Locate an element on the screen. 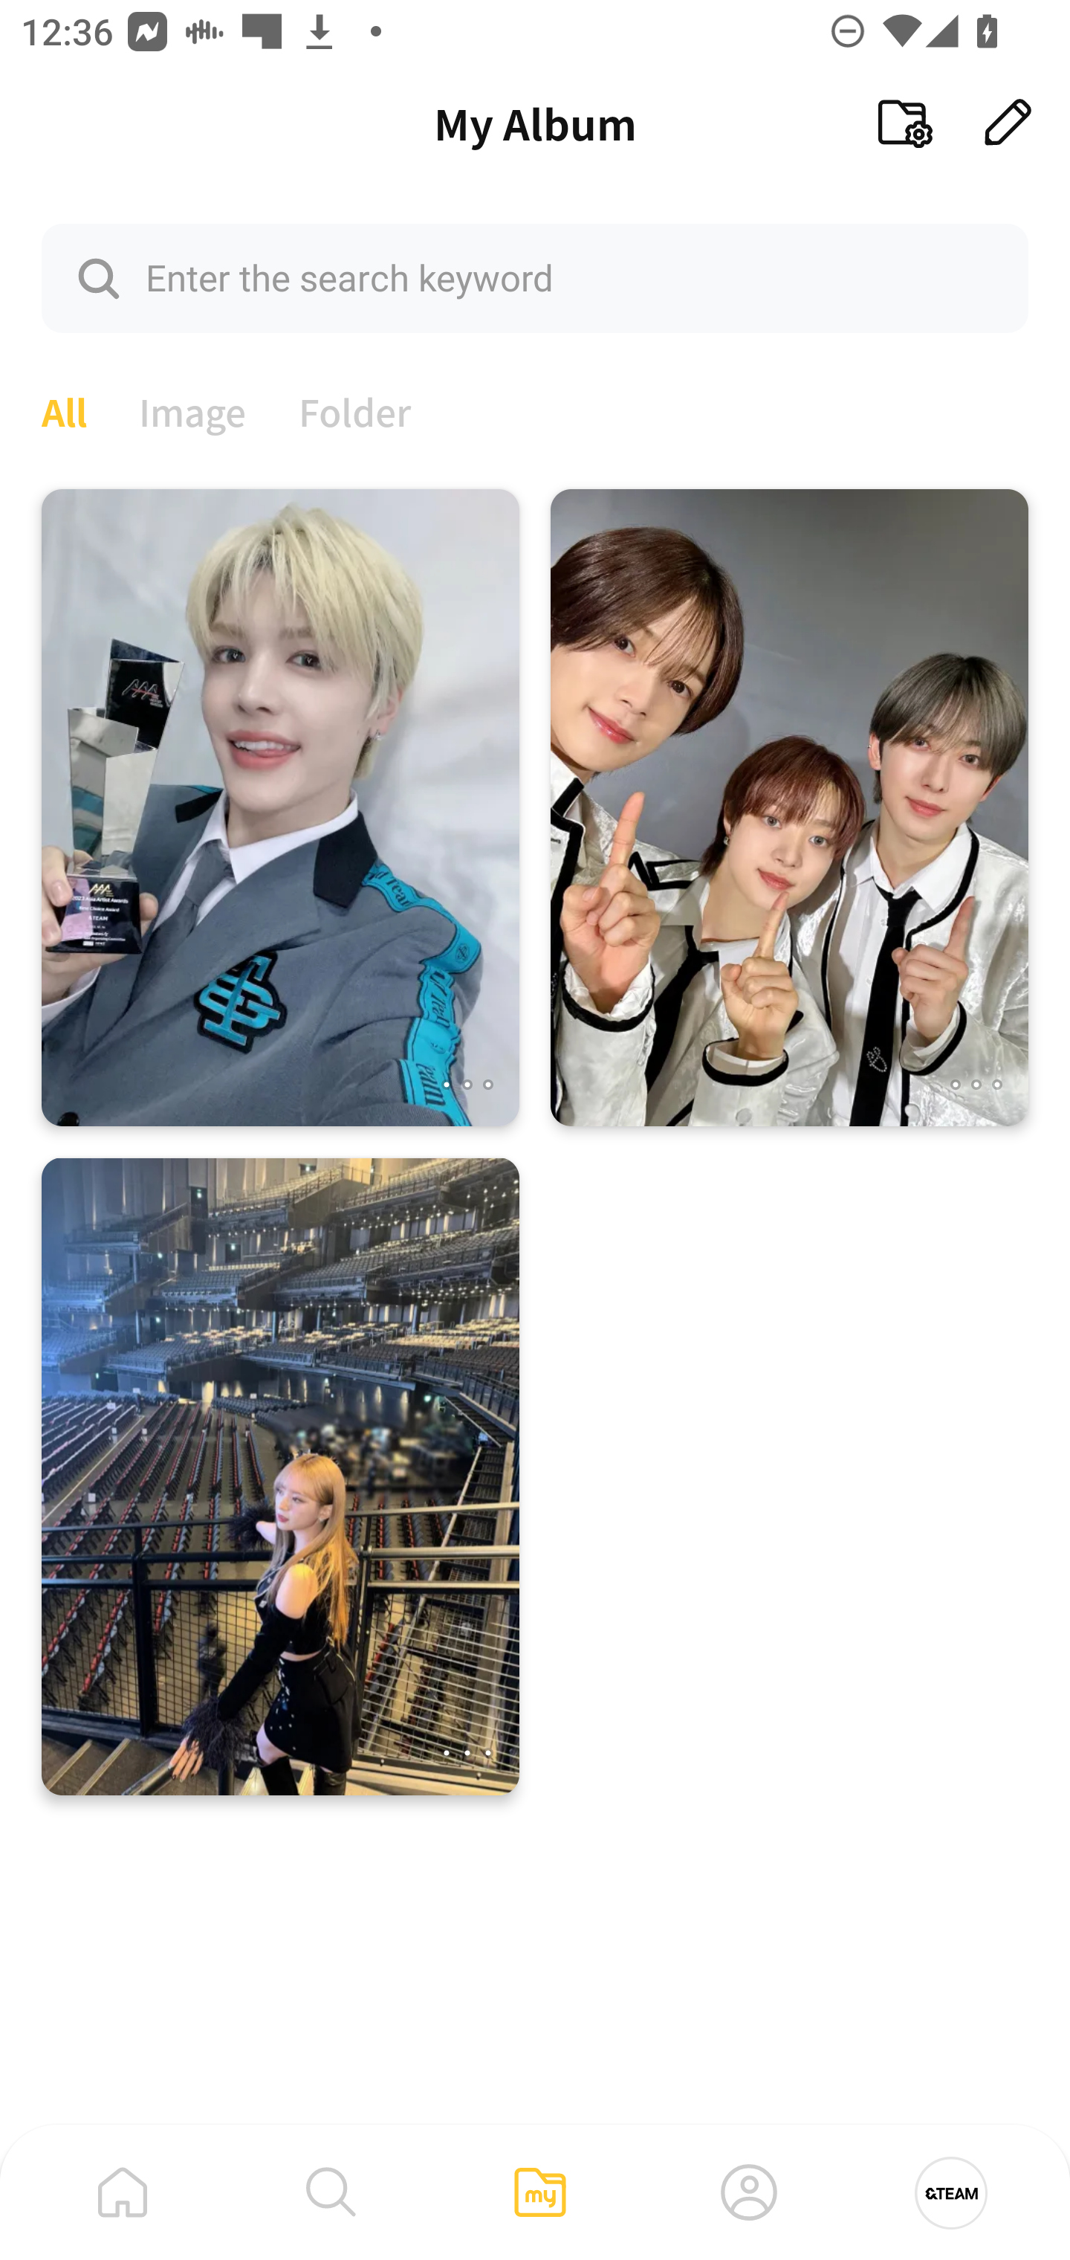 Image resolution: width=1070 pixels, height=2260 pixels. All is located at coordinates (64, 410).